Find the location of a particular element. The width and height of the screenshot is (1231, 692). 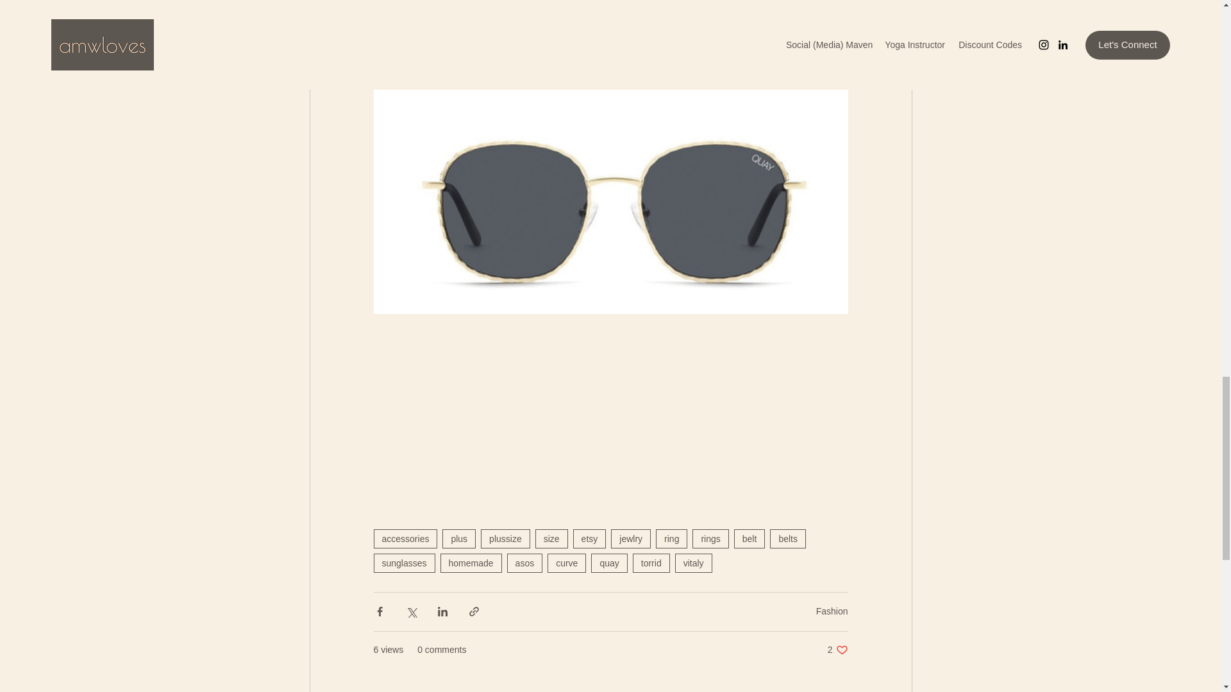

jewlry is located at coordinates (631, 539).